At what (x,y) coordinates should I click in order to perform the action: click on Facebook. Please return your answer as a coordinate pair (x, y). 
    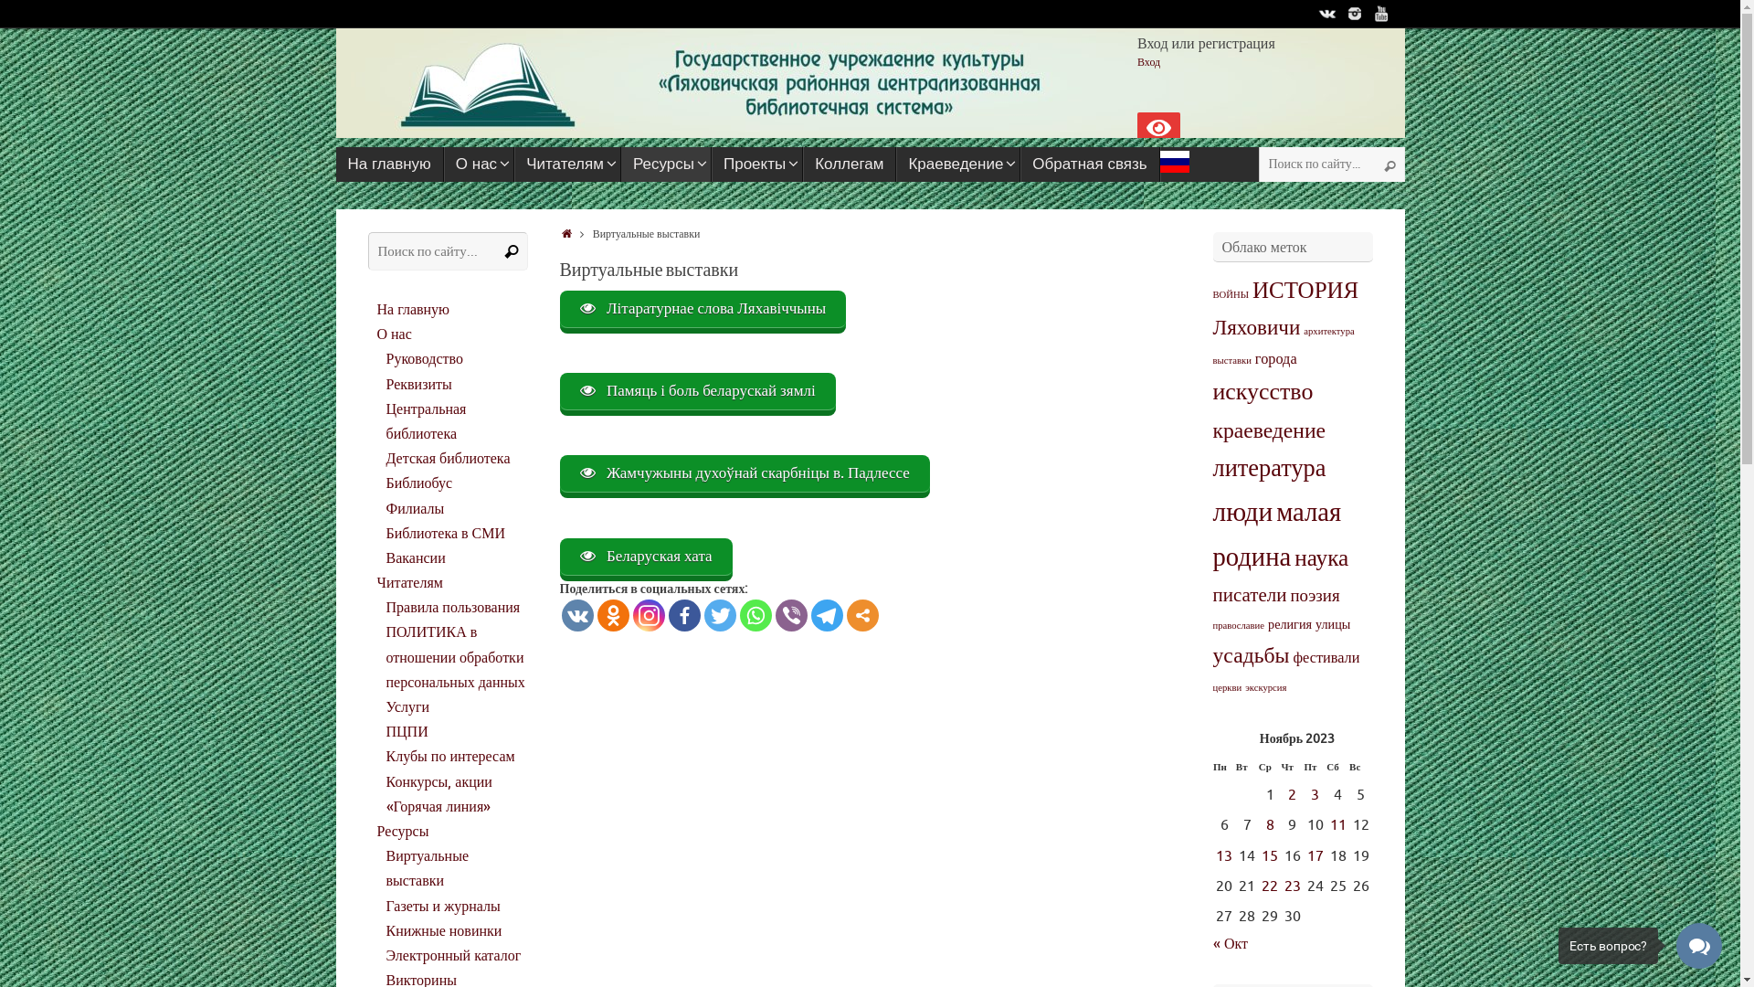
    Looking at the image, I should click on (685, 616).